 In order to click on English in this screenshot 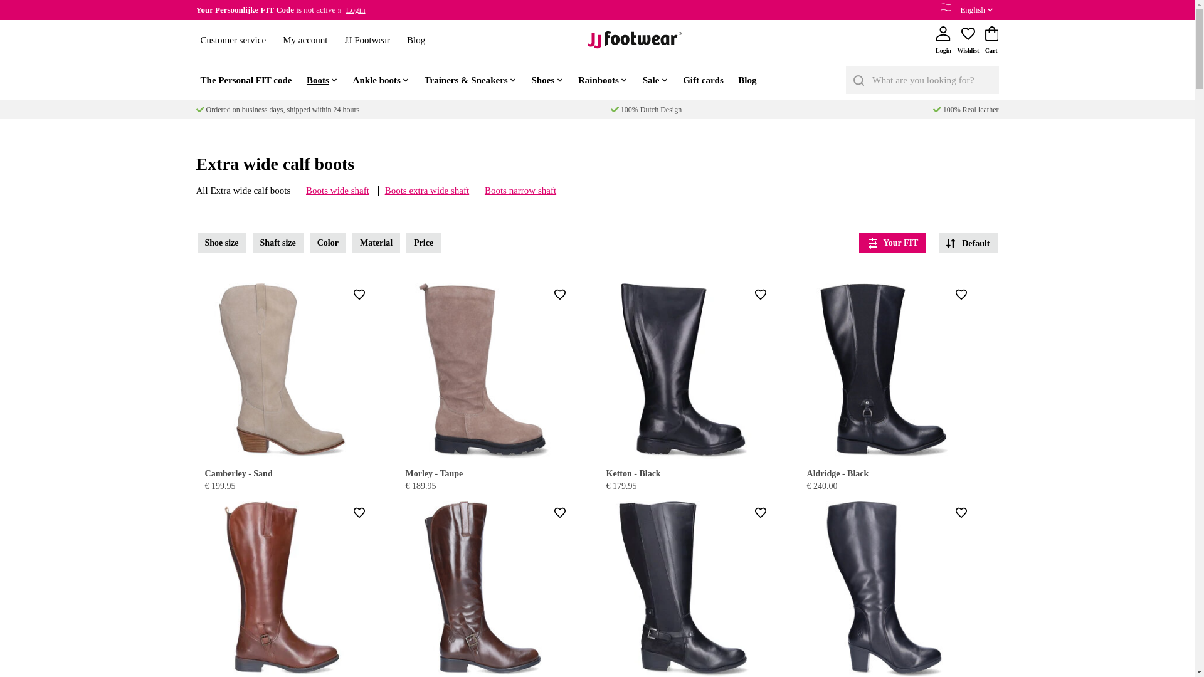, I will do `click(967, 10)`.